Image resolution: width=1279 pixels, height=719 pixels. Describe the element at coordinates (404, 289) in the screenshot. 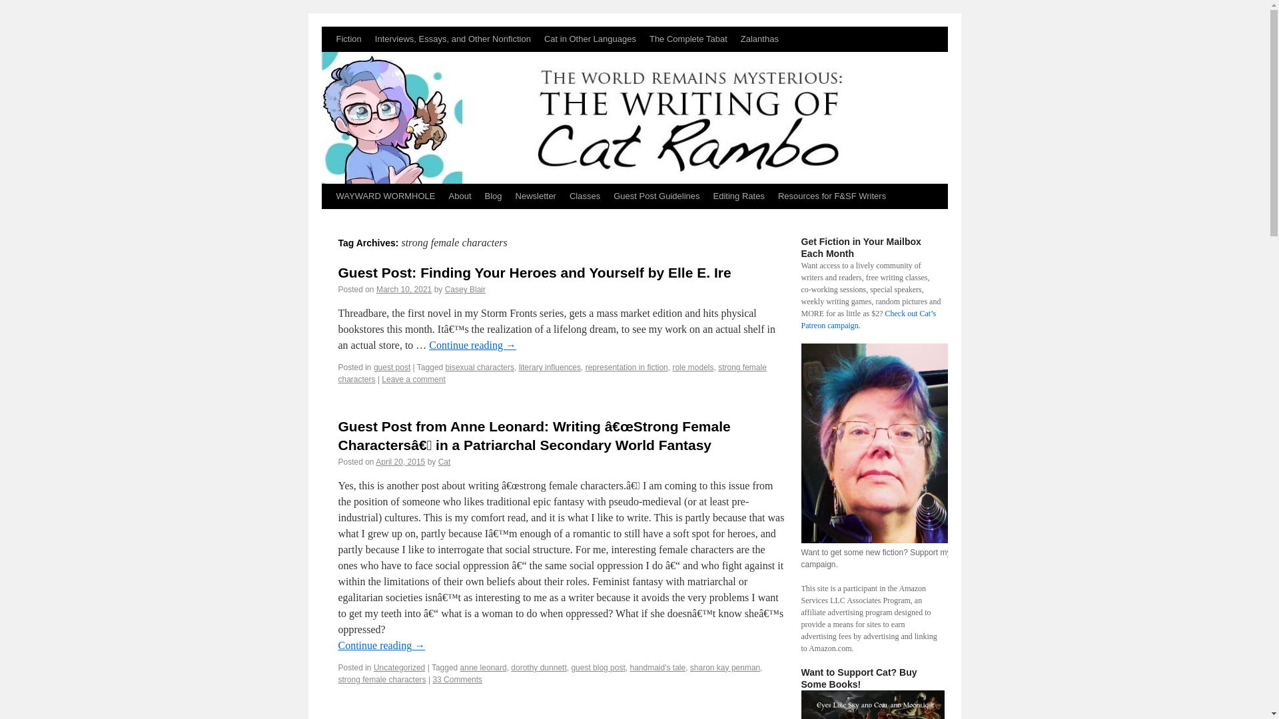

I see `8:42 am` at that location.